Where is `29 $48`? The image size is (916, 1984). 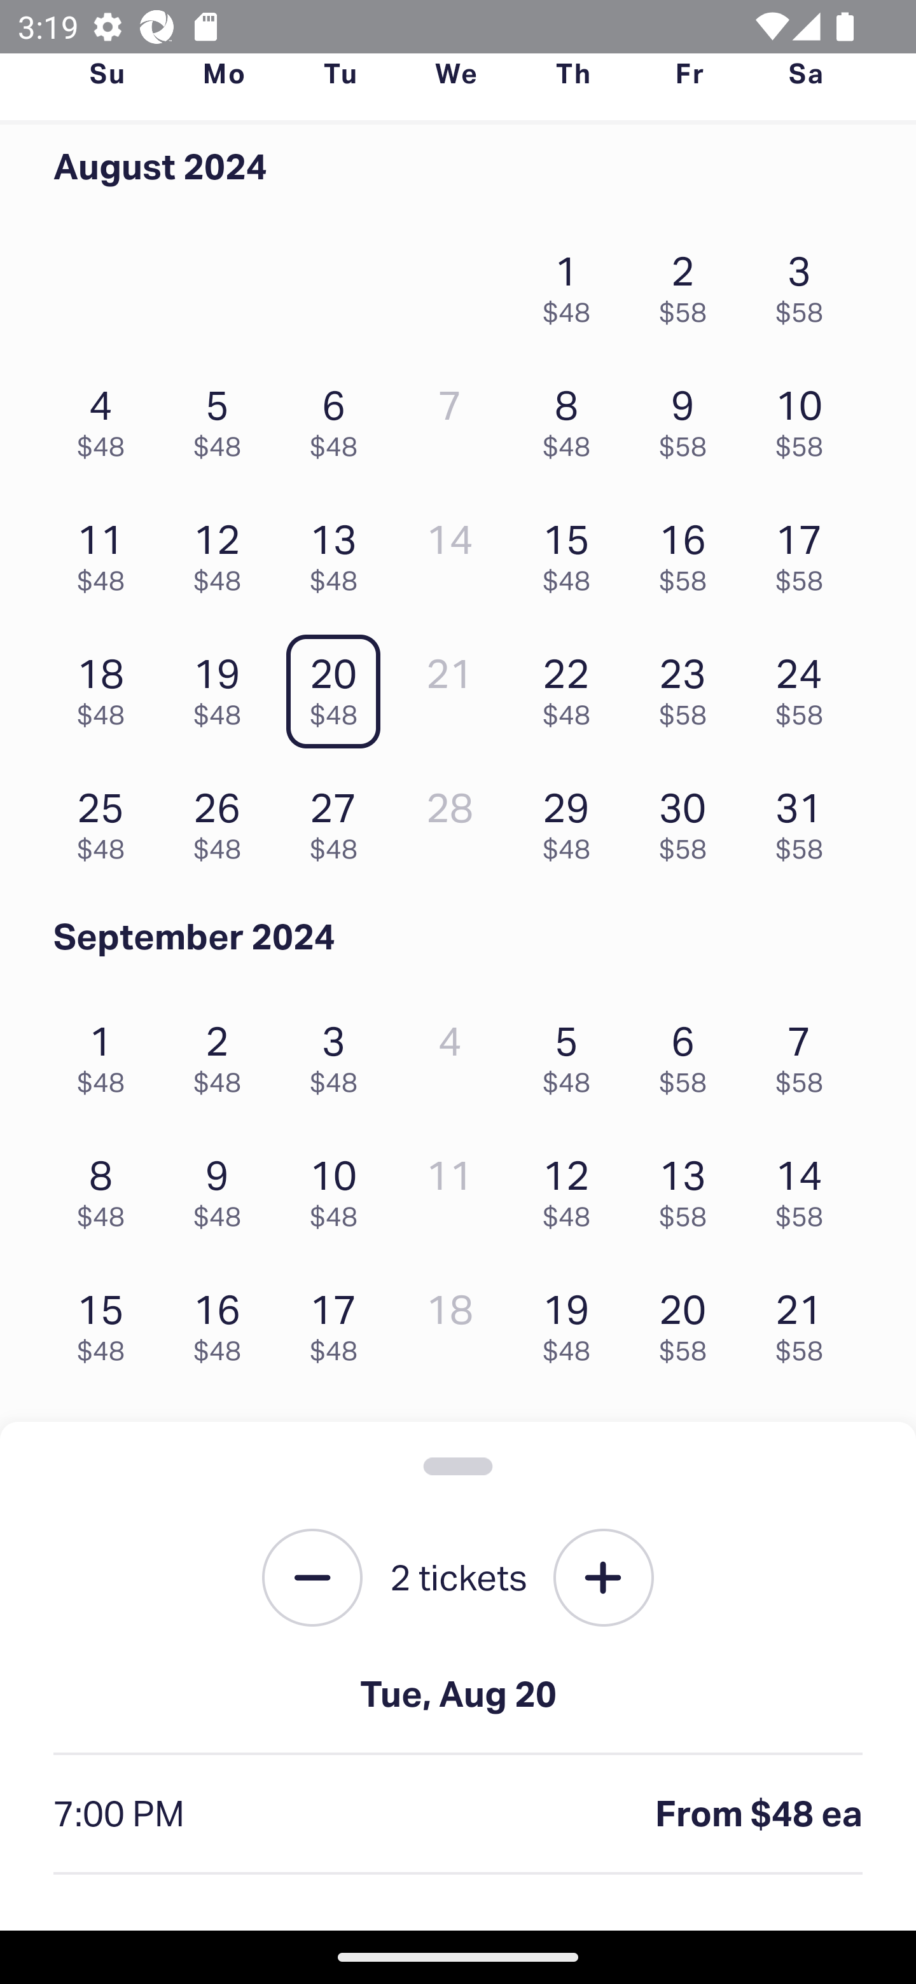
29 $48 is located at coordinates (572, 820).